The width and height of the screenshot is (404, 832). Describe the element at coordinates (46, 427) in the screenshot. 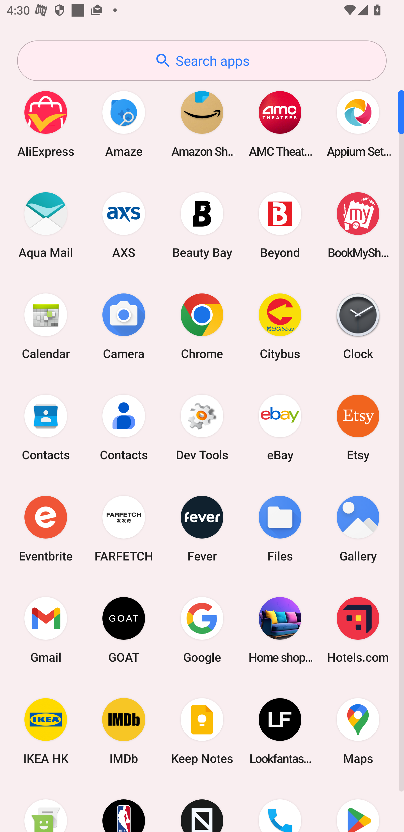

I see `Contacts` at that location.